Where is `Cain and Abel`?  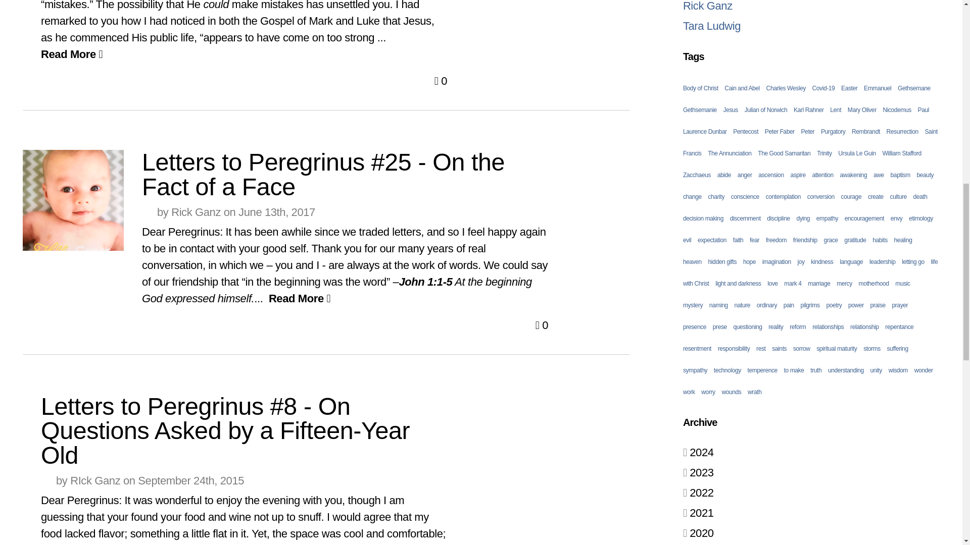 Cain and Abel is located at coordinates (742, 88).